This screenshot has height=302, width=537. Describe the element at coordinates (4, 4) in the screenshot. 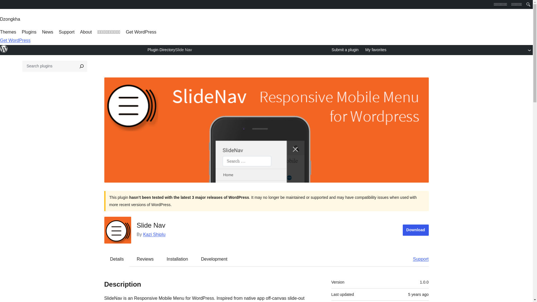

I see `WordPress.org` at that location.